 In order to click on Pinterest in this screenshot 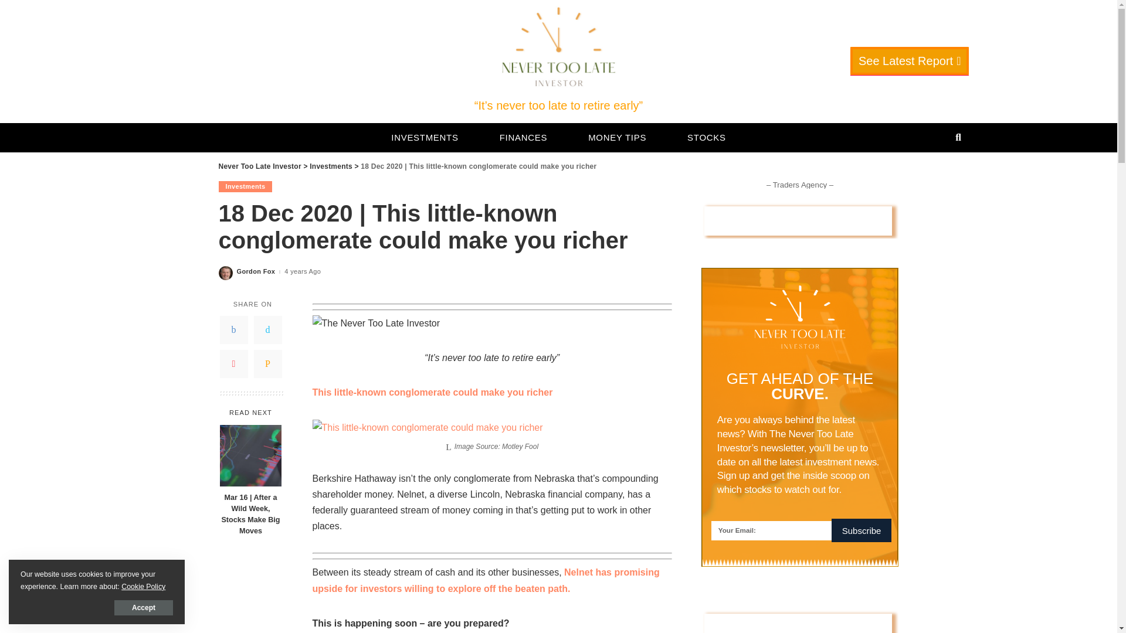, I will do `click(233, 363)`.